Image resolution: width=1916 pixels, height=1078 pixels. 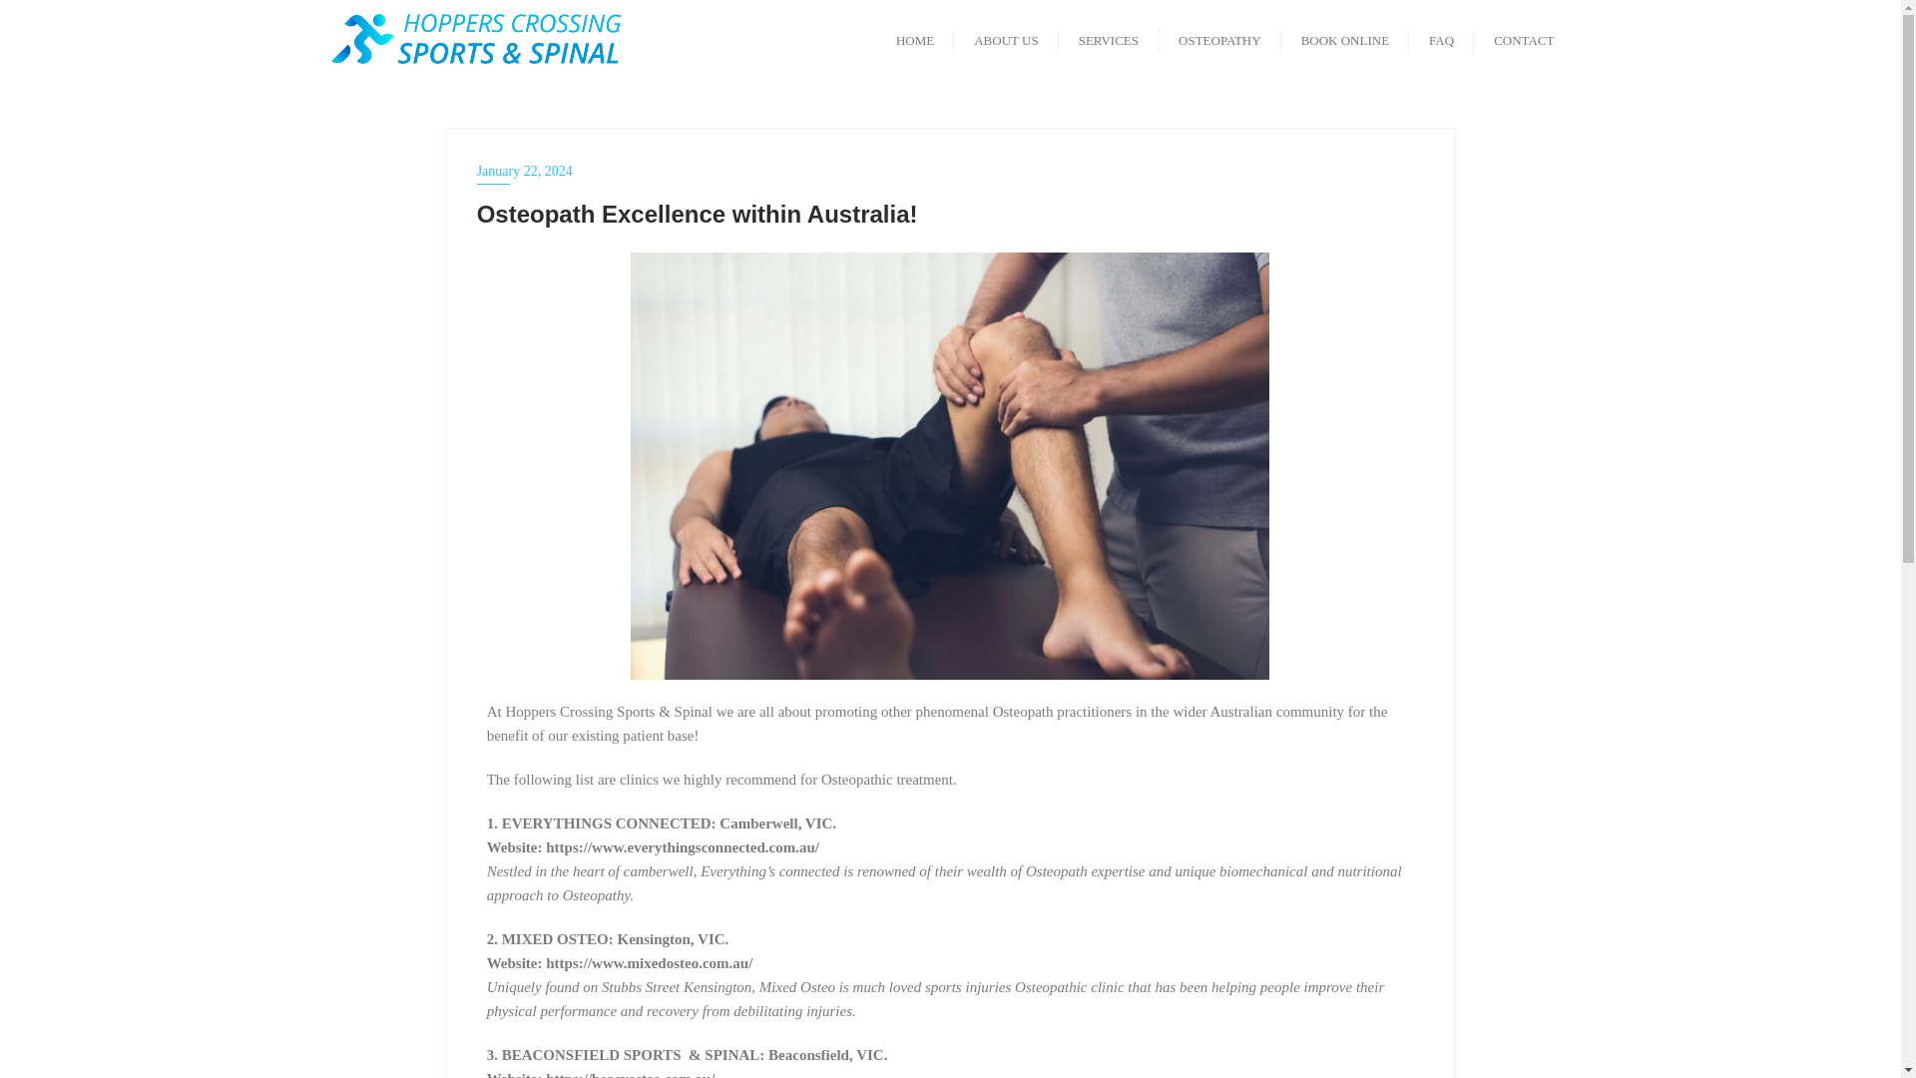 What do you see at coordinates (1523, 38) in the screenshot?
I see `CONTACT` at bounding box center [1523, 38].